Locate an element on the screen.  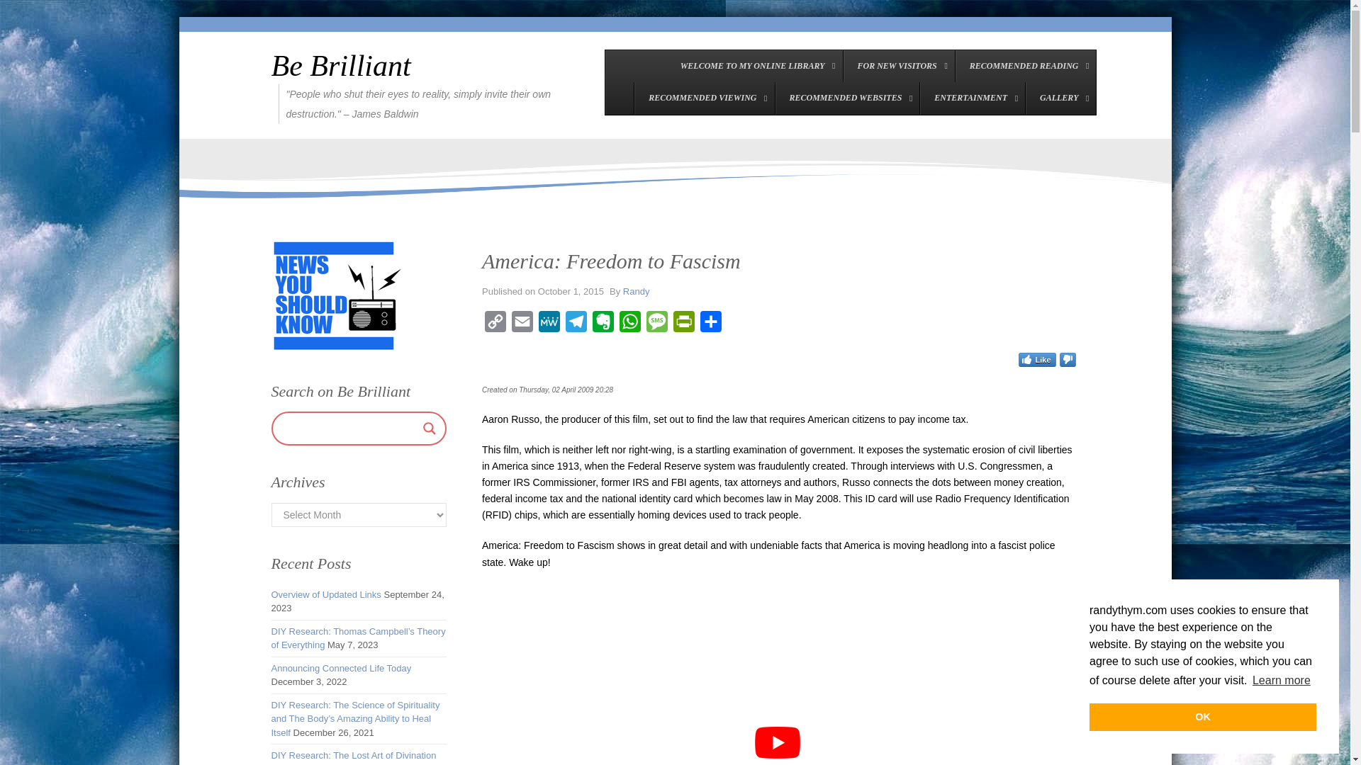
Message is located at coordinates (657, 324).